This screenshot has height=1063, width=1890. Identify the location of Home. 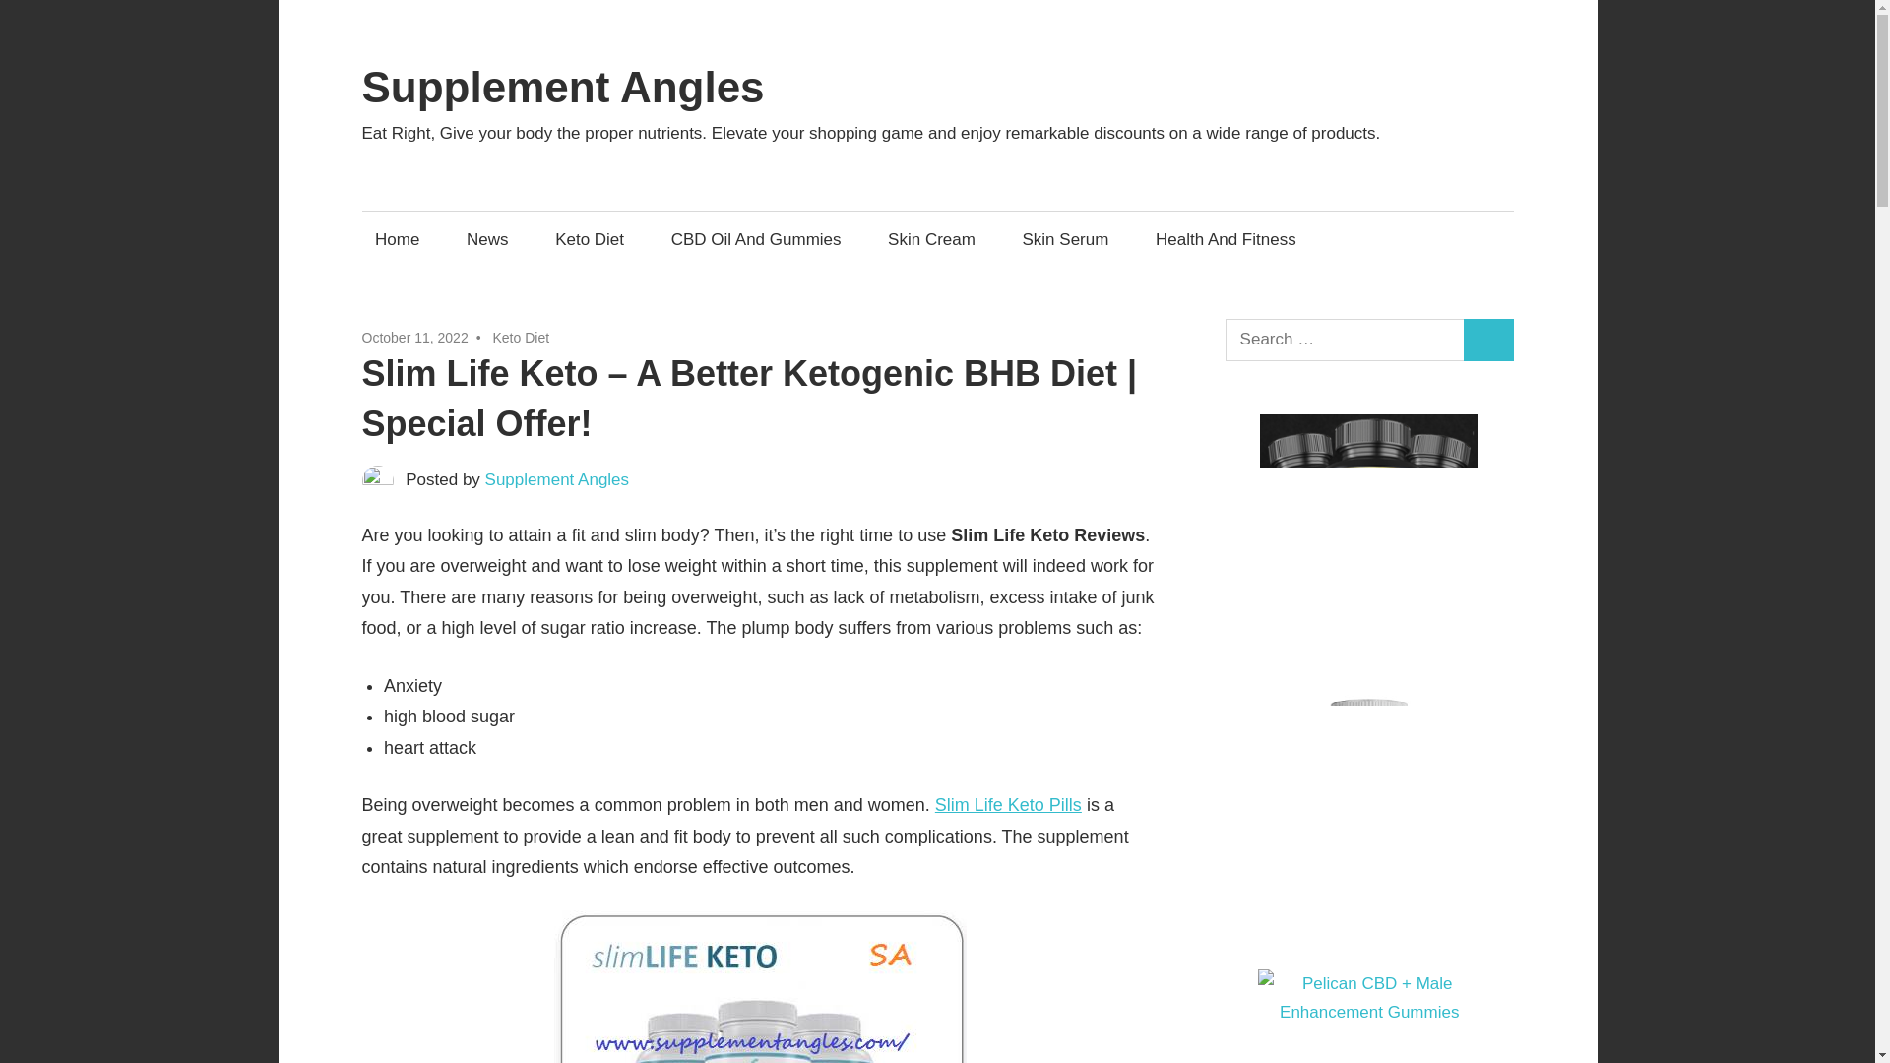
(398, 239).